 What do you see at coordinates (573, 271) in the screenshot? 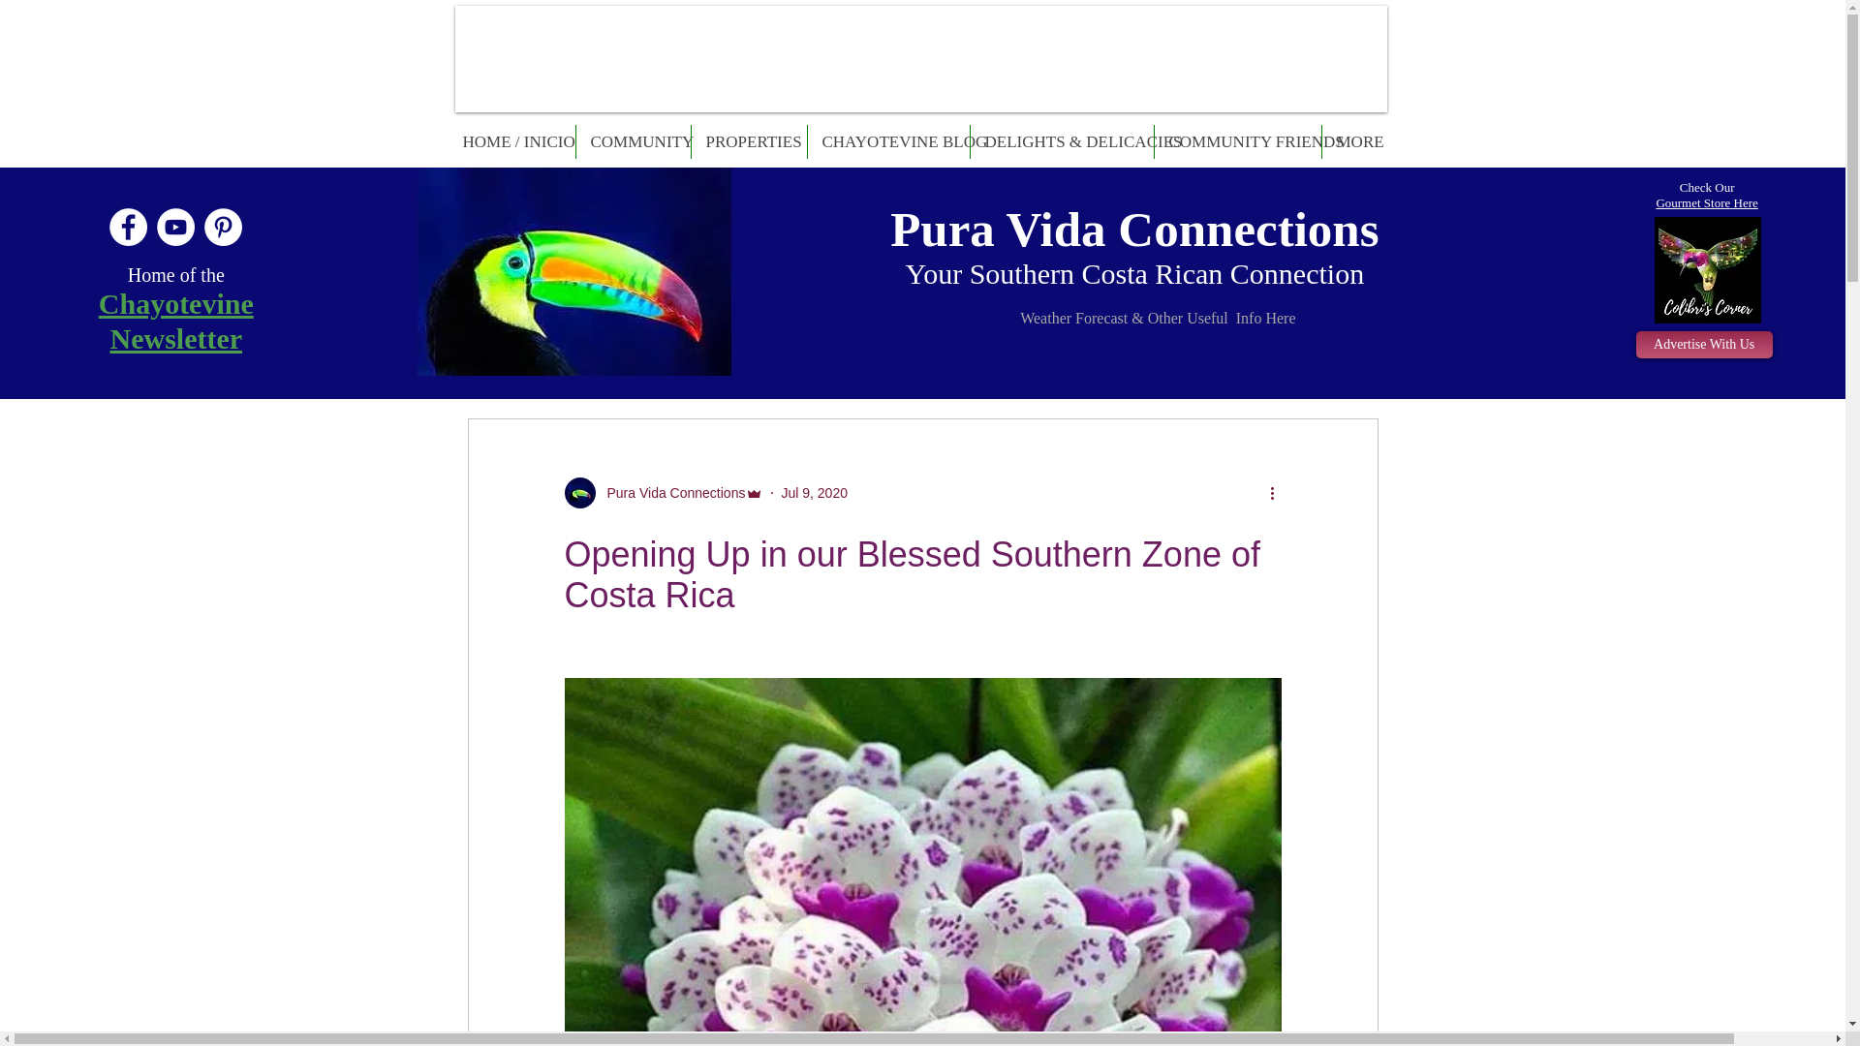
I see `Pura Vida Connections` at bounding box center [573, 271].